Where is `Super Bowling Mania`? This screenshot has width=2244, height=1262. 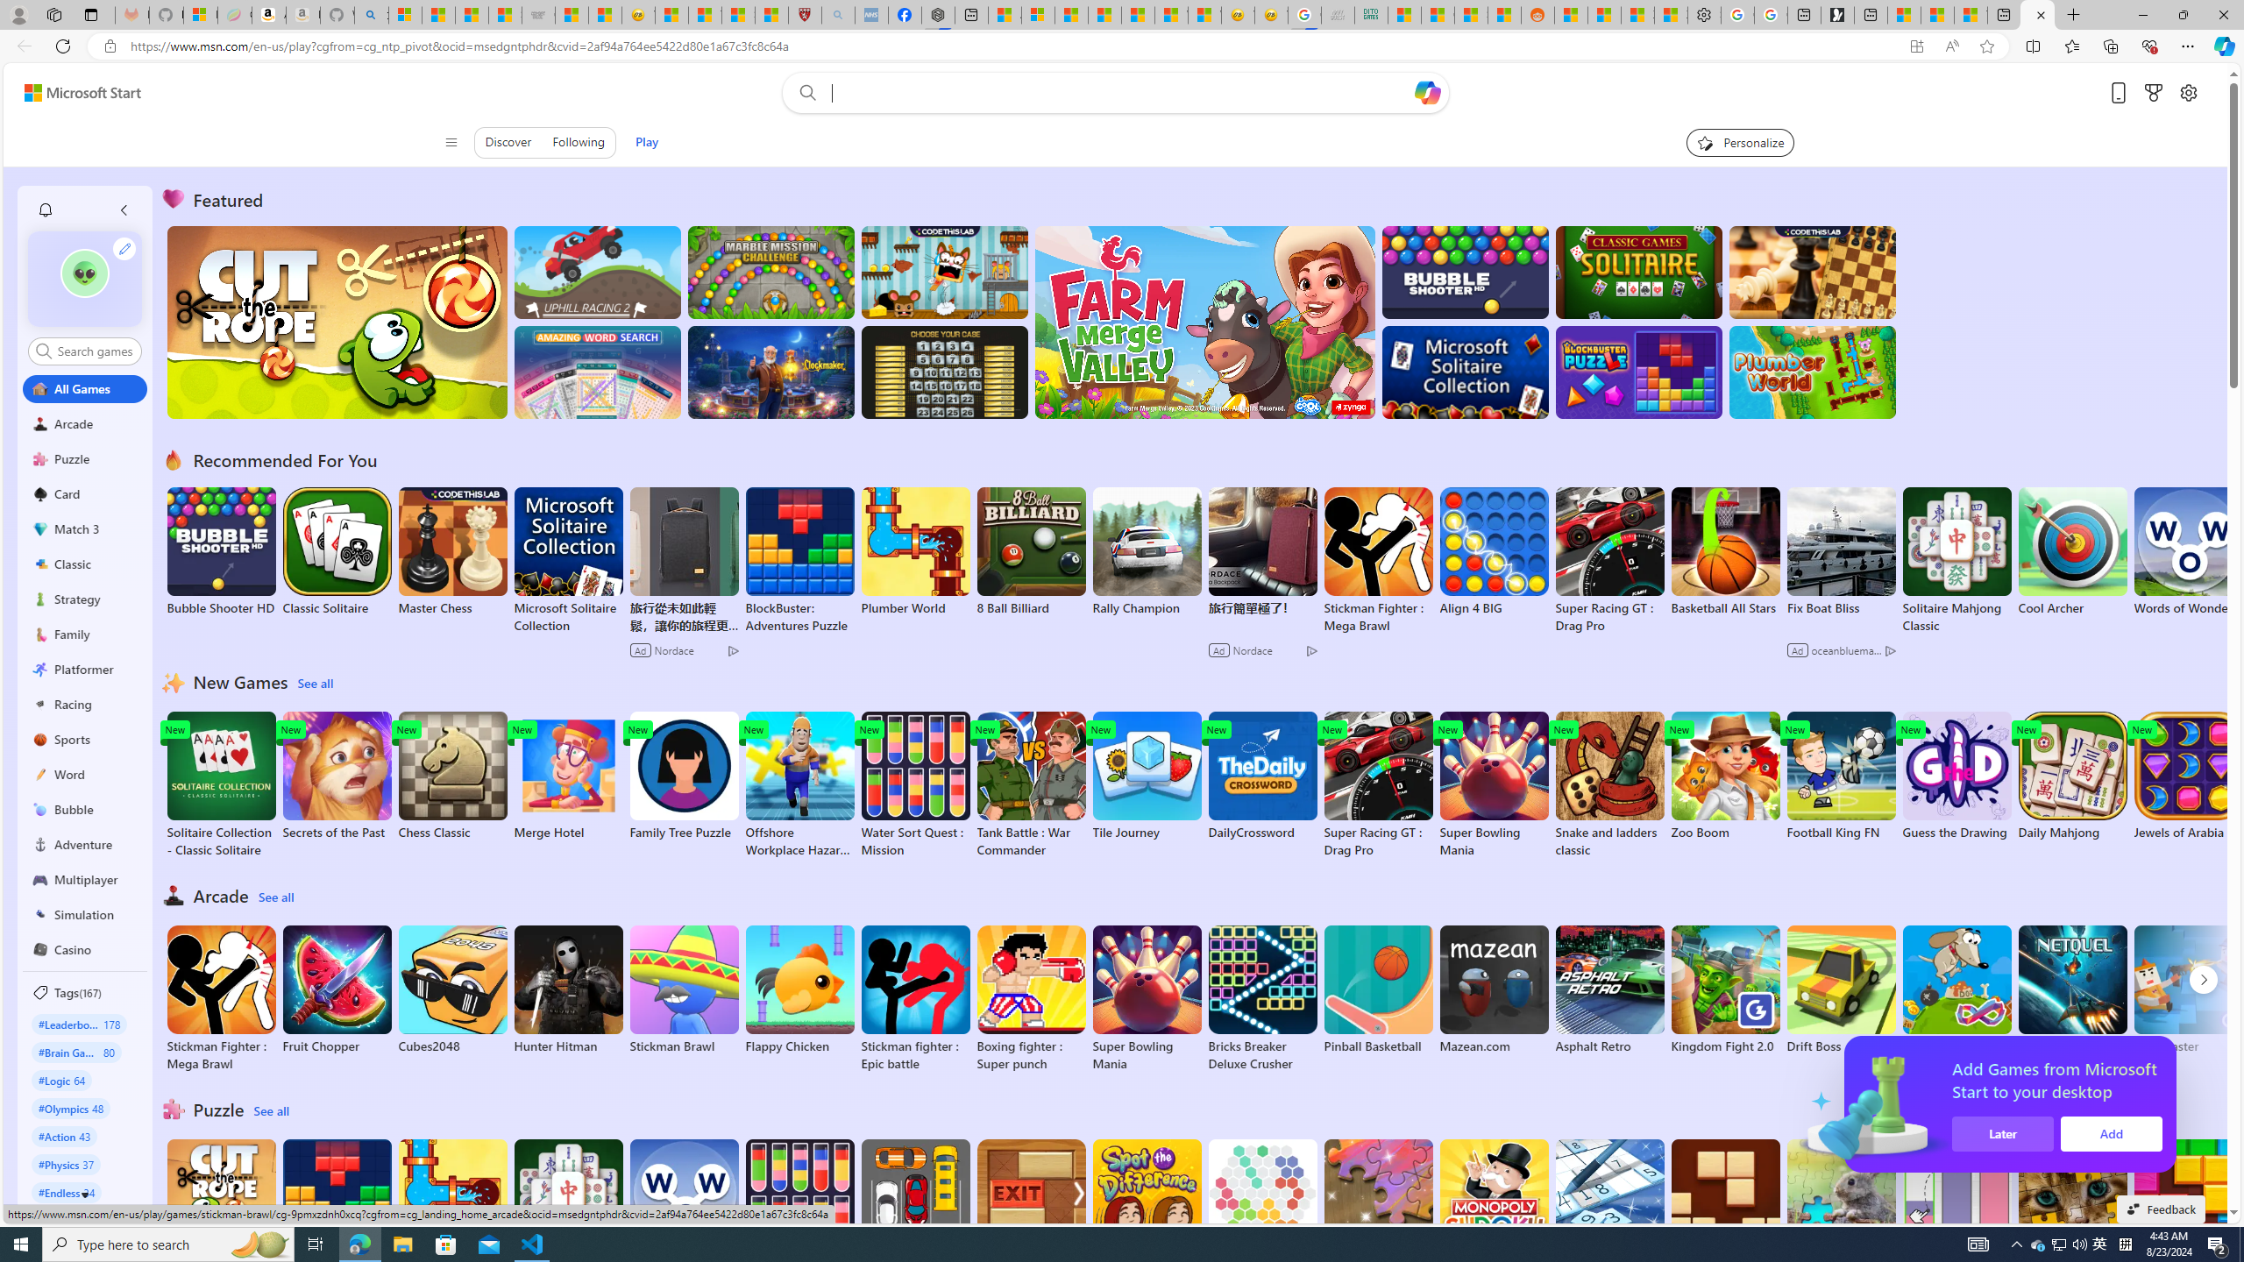 Super Bowling Mania is located at coordinates (1147, 999).